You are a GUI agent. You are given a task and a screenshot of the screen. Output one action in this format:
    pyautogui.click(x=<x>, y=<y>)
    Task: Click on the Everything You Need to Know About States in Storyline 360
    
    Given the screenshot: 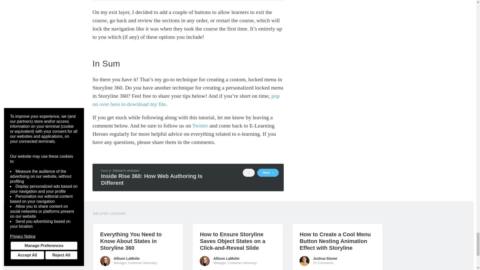 What is the action you would take?
    pyautogui.click(x=138, y=241)
    